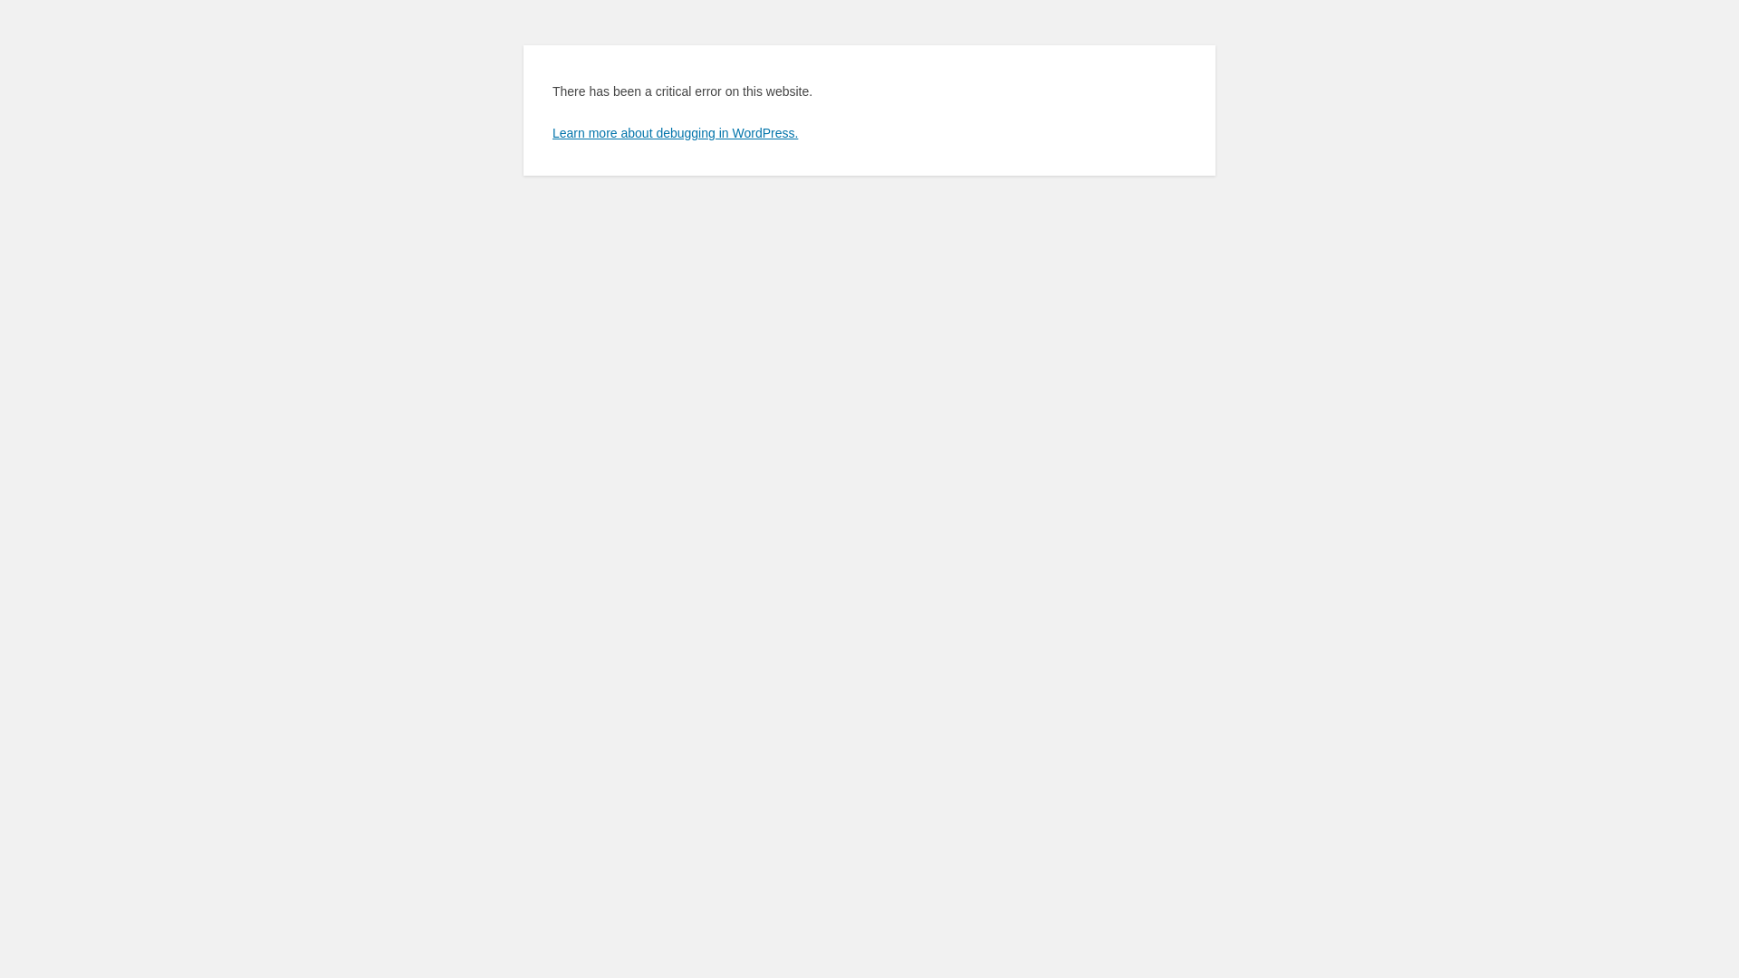 This screenshot has width=1739, height=978. I want to click on Learn more about debugging in WordPress., so click(676, 133).